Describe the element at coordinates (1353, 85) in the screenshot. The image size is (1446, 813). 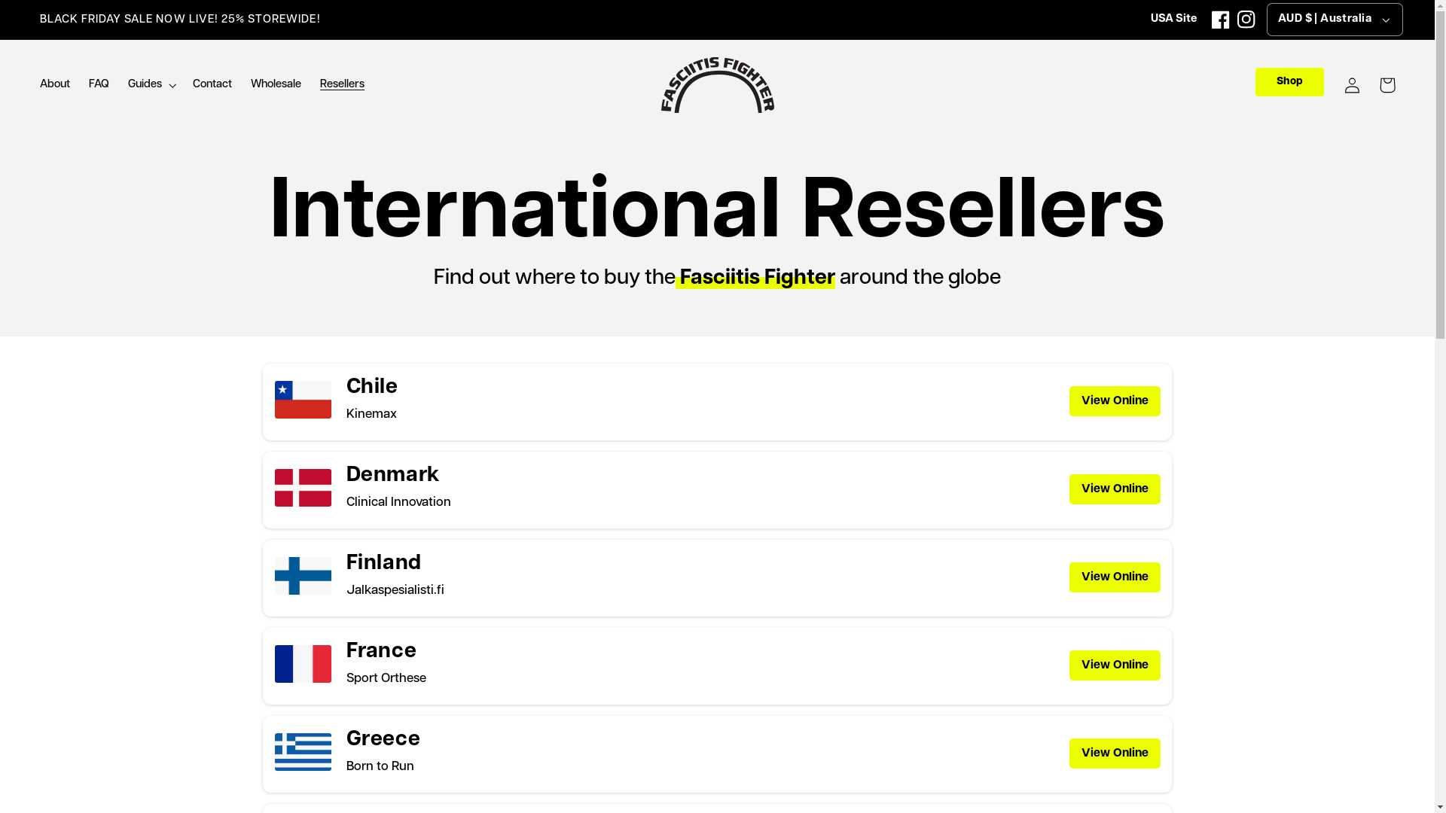
I see `Log in` at that location.